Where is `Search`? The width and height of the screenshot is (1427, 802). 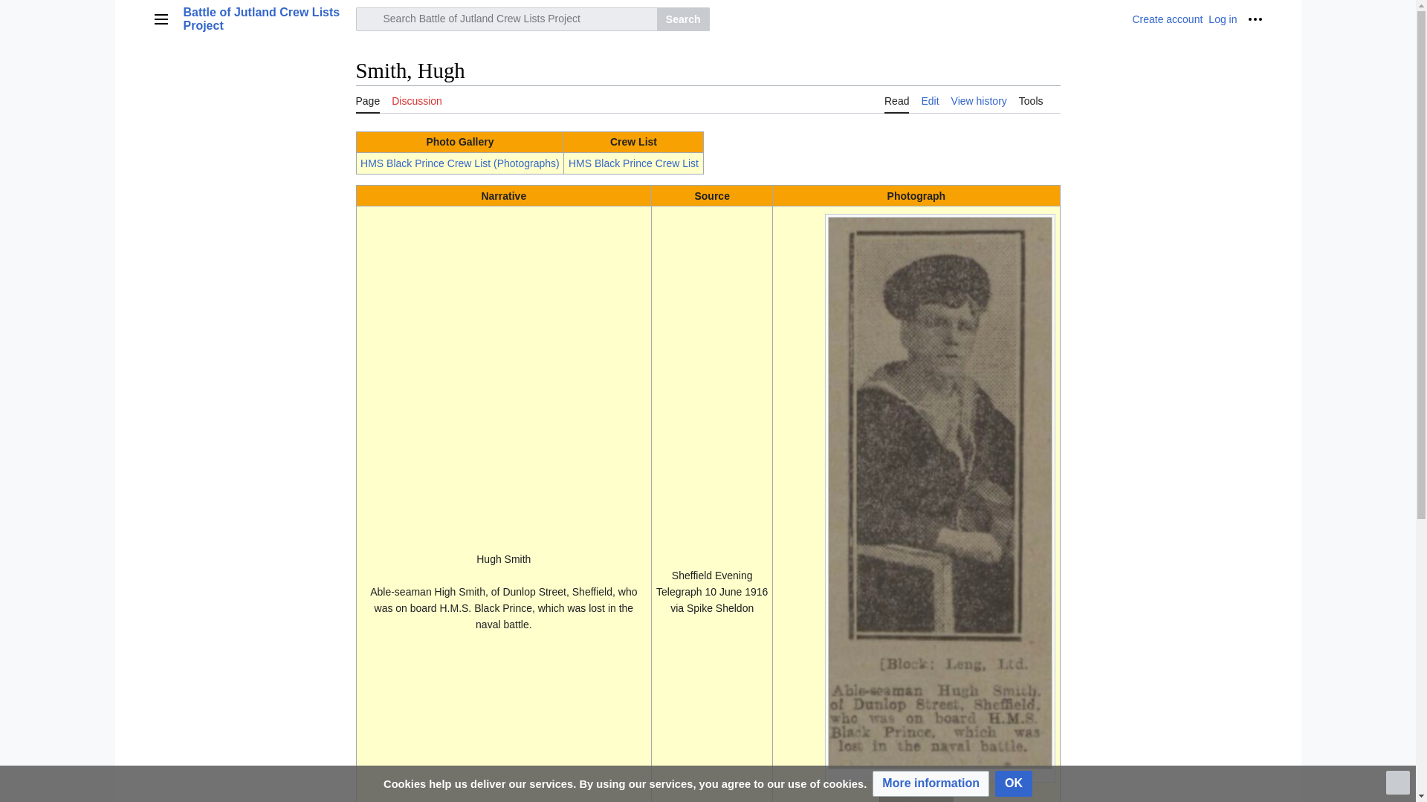 Search is located at coordinates (682, 19).